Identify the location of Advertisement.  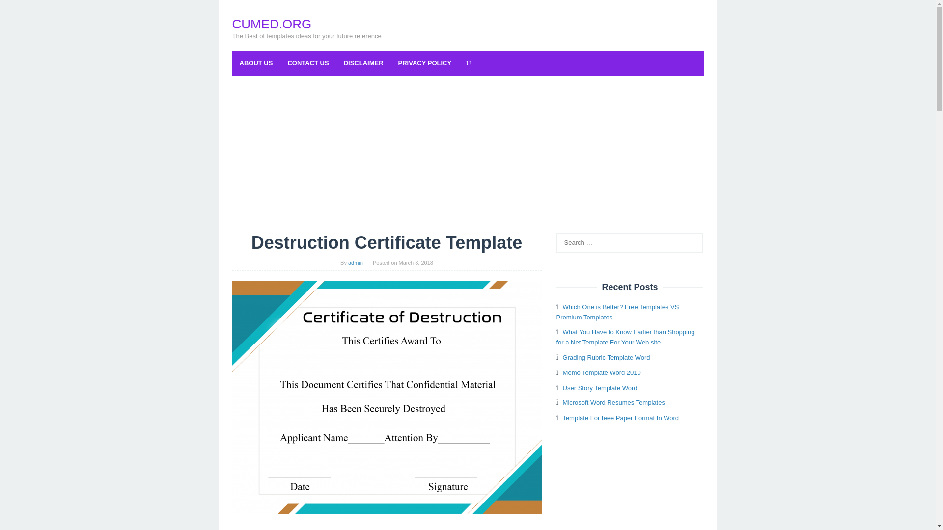
(387, 526).